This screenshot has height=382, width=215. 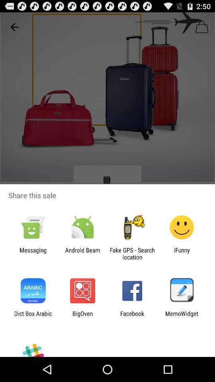 What do you see at coordinates (132, 253) in the screenshot?
I see `press item next to android beam icon` at bounding box center [132, 253].